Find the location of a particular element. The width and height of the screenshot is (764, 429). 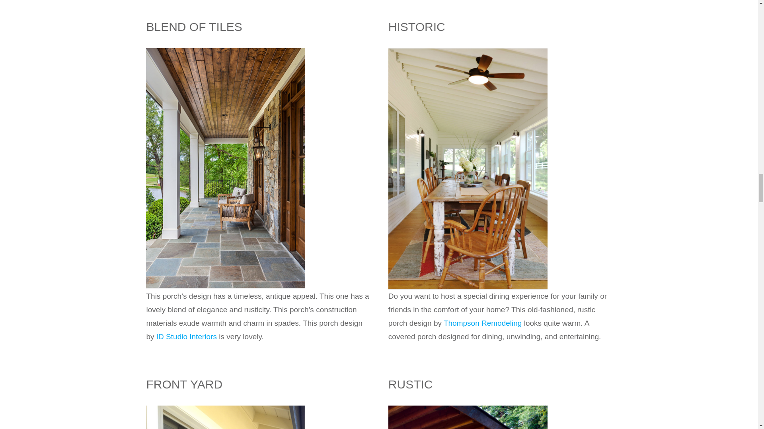

front-back-porch-ideas-sebring-design-build-13 is located at coordinates (225, 409).